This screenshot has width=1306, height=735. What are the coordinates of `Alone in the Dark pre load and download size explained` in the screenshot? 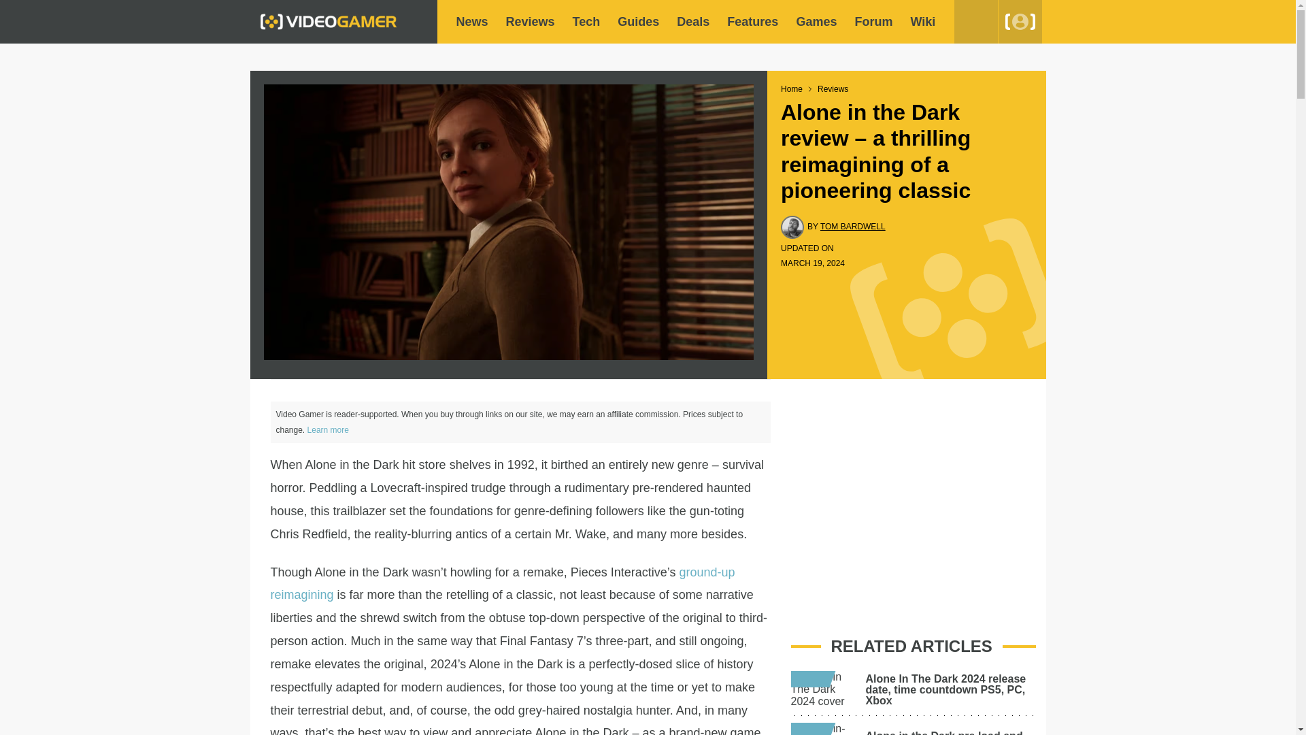 It's located at (944, 732).